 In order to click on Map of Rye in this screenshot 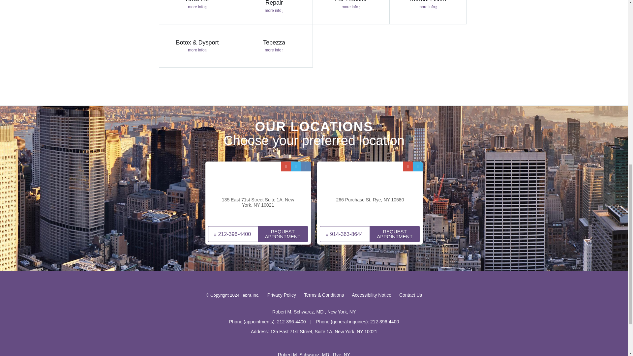, I will do `click(370, 193)`.